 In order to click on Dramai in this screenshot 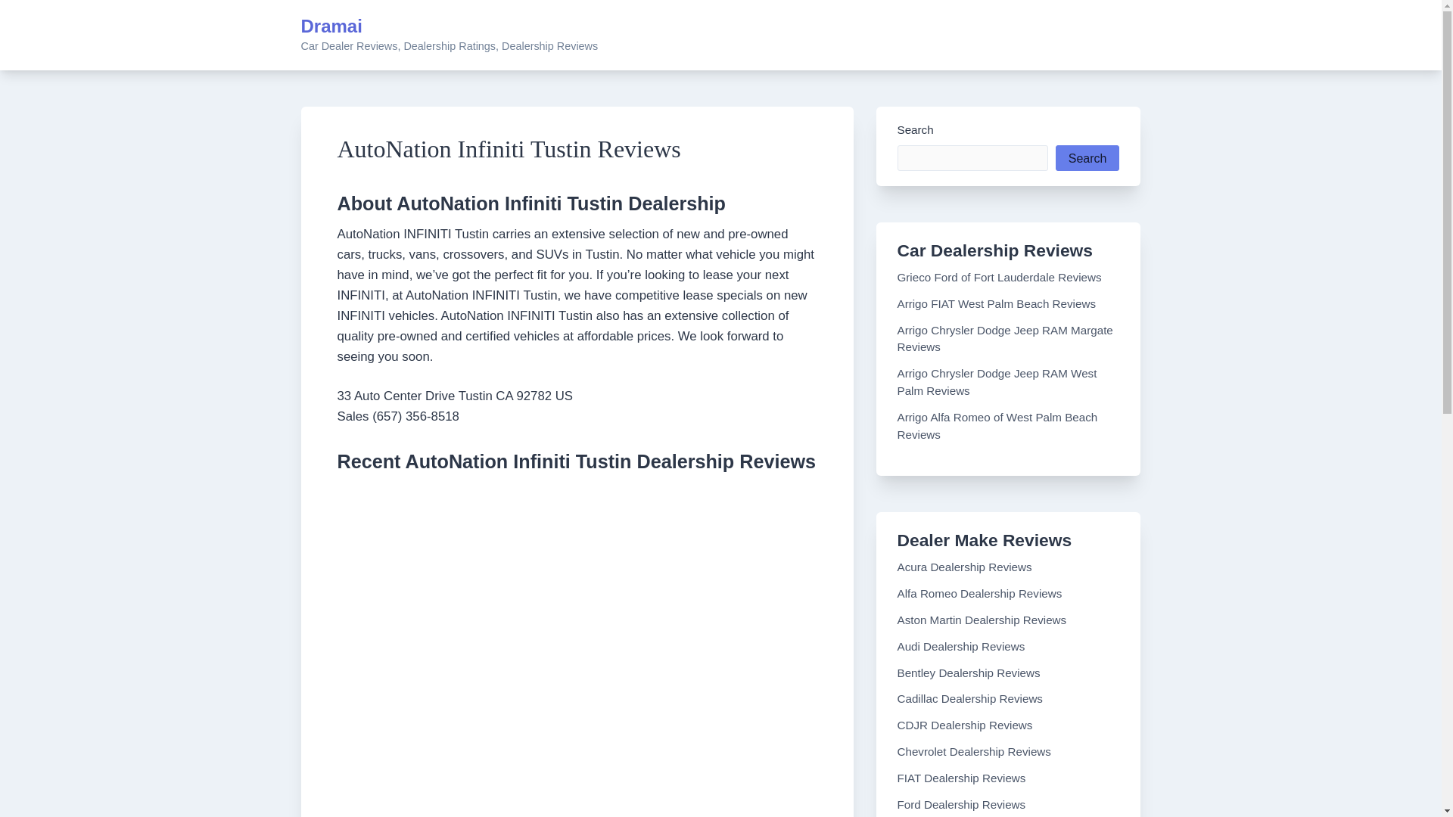, I will do `click(331, 26)`.